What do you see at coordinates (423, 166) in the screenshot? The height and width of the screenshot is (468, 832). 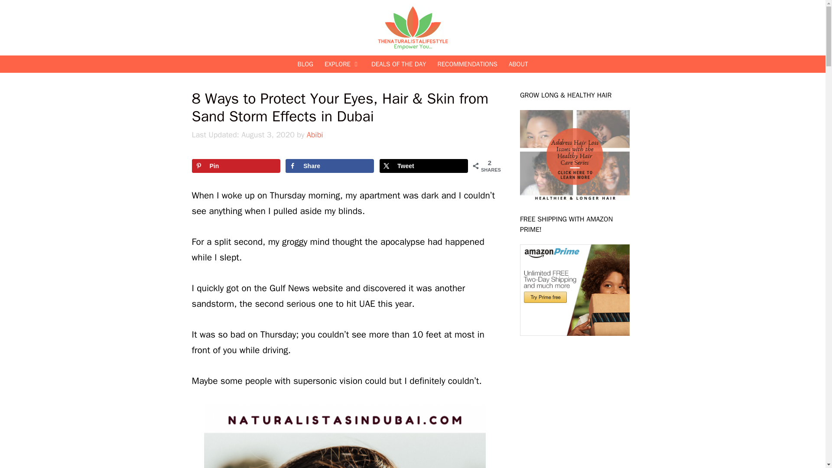 I see `Tweet` at bounding box center [423, 166].